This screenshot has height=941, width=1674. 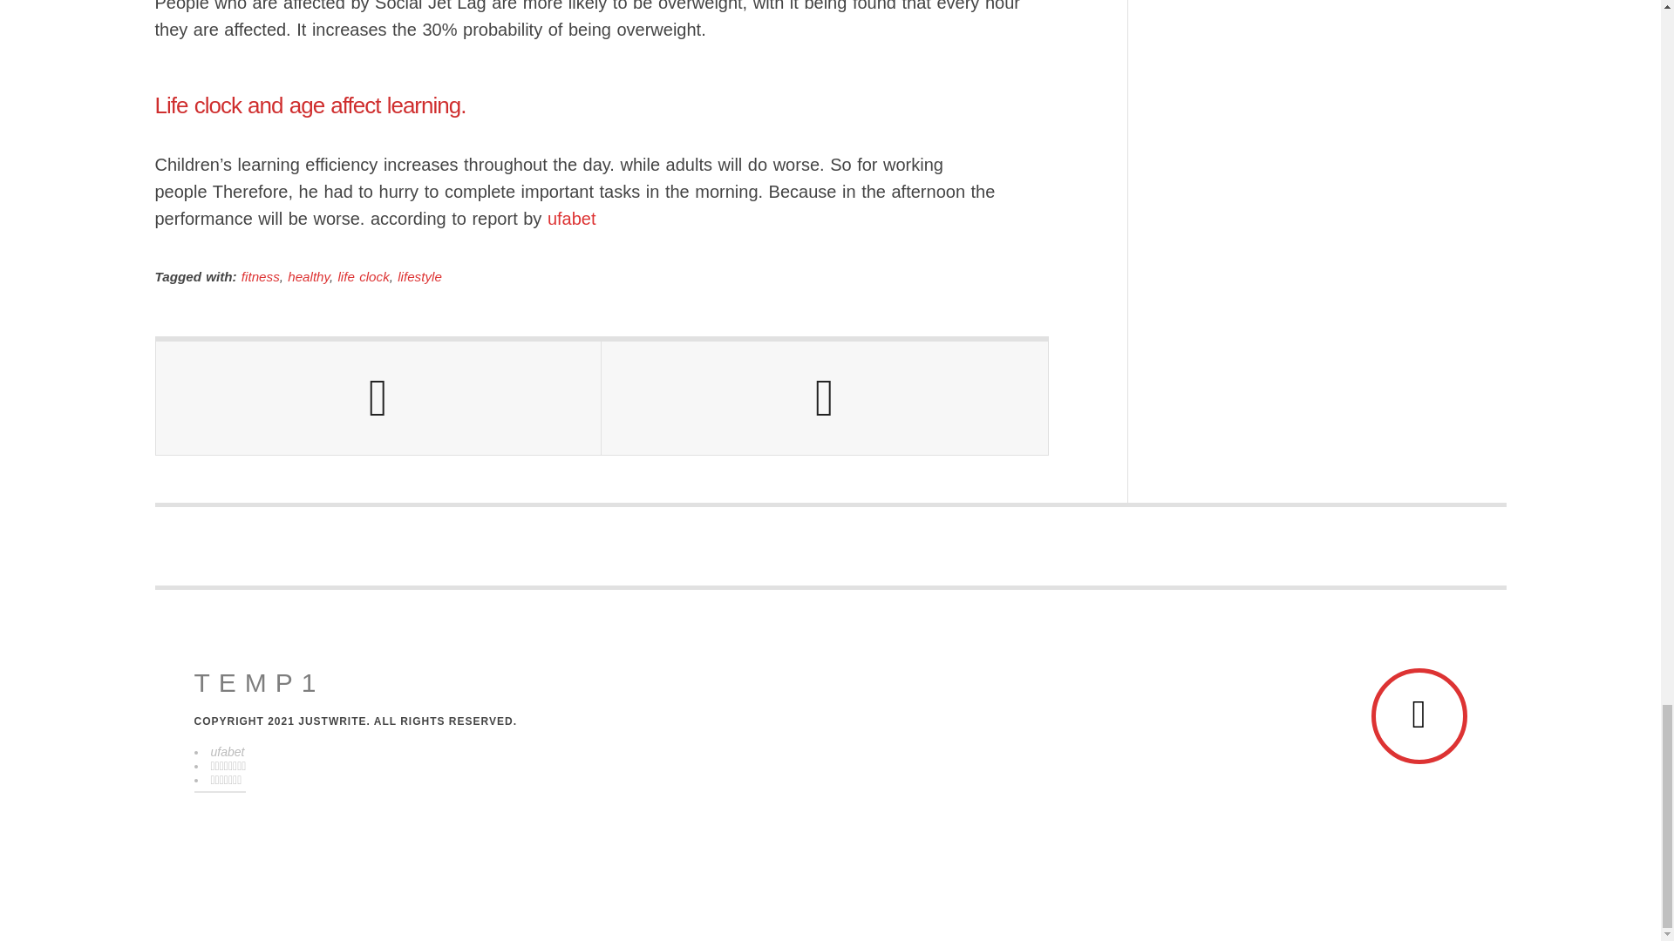 I want to click on Next Post, so click(x=824, y=397).